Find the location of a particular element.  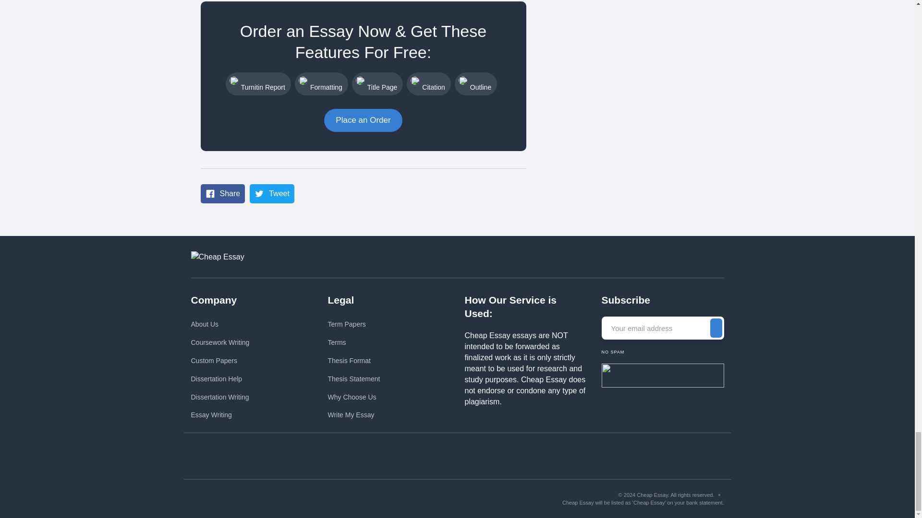

Thesis Format is located at coordinates (353, 361).